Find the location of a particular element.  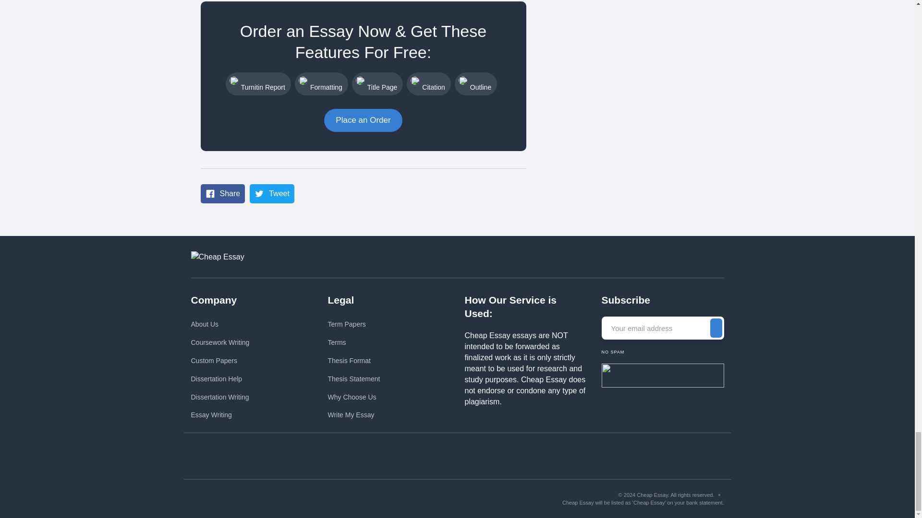

Thesis Format is located at coordinates (353, 361).